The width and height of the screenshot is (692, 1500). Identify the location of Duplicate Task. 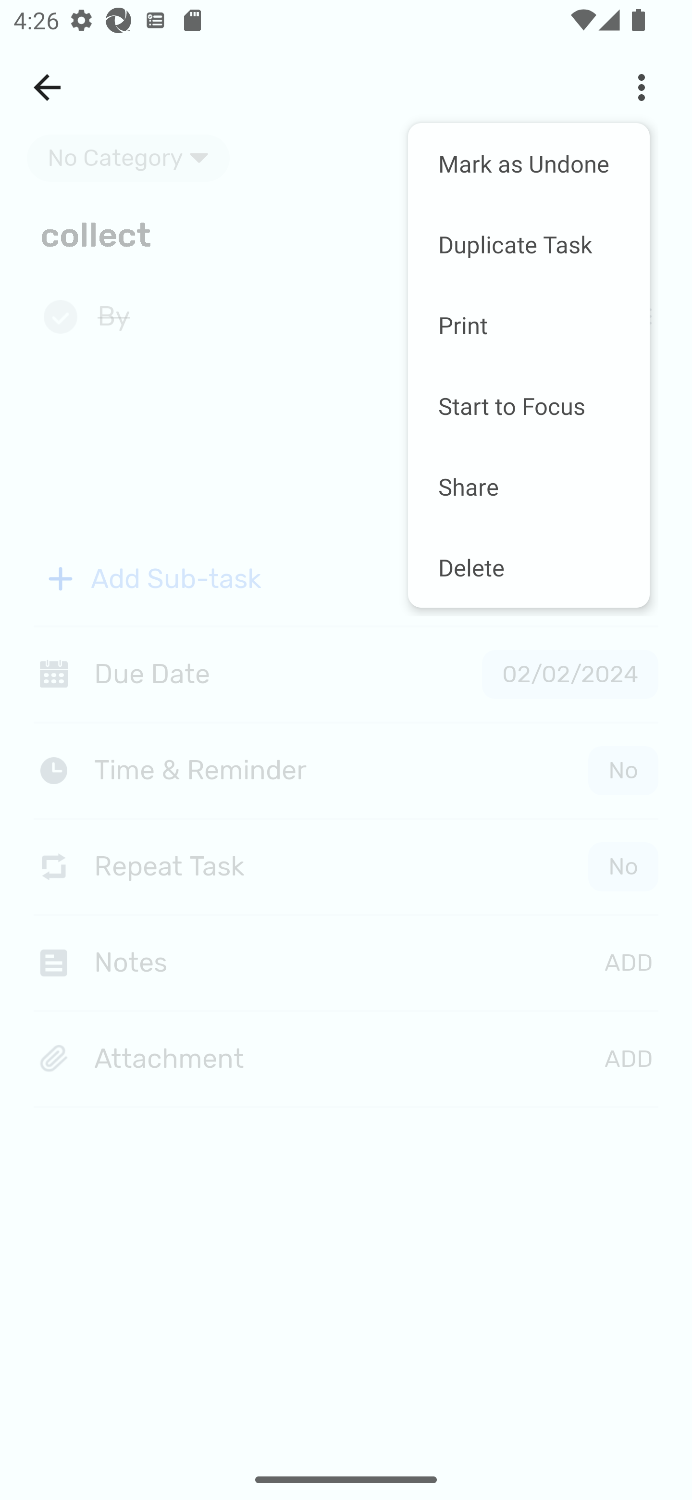
(529, 244).